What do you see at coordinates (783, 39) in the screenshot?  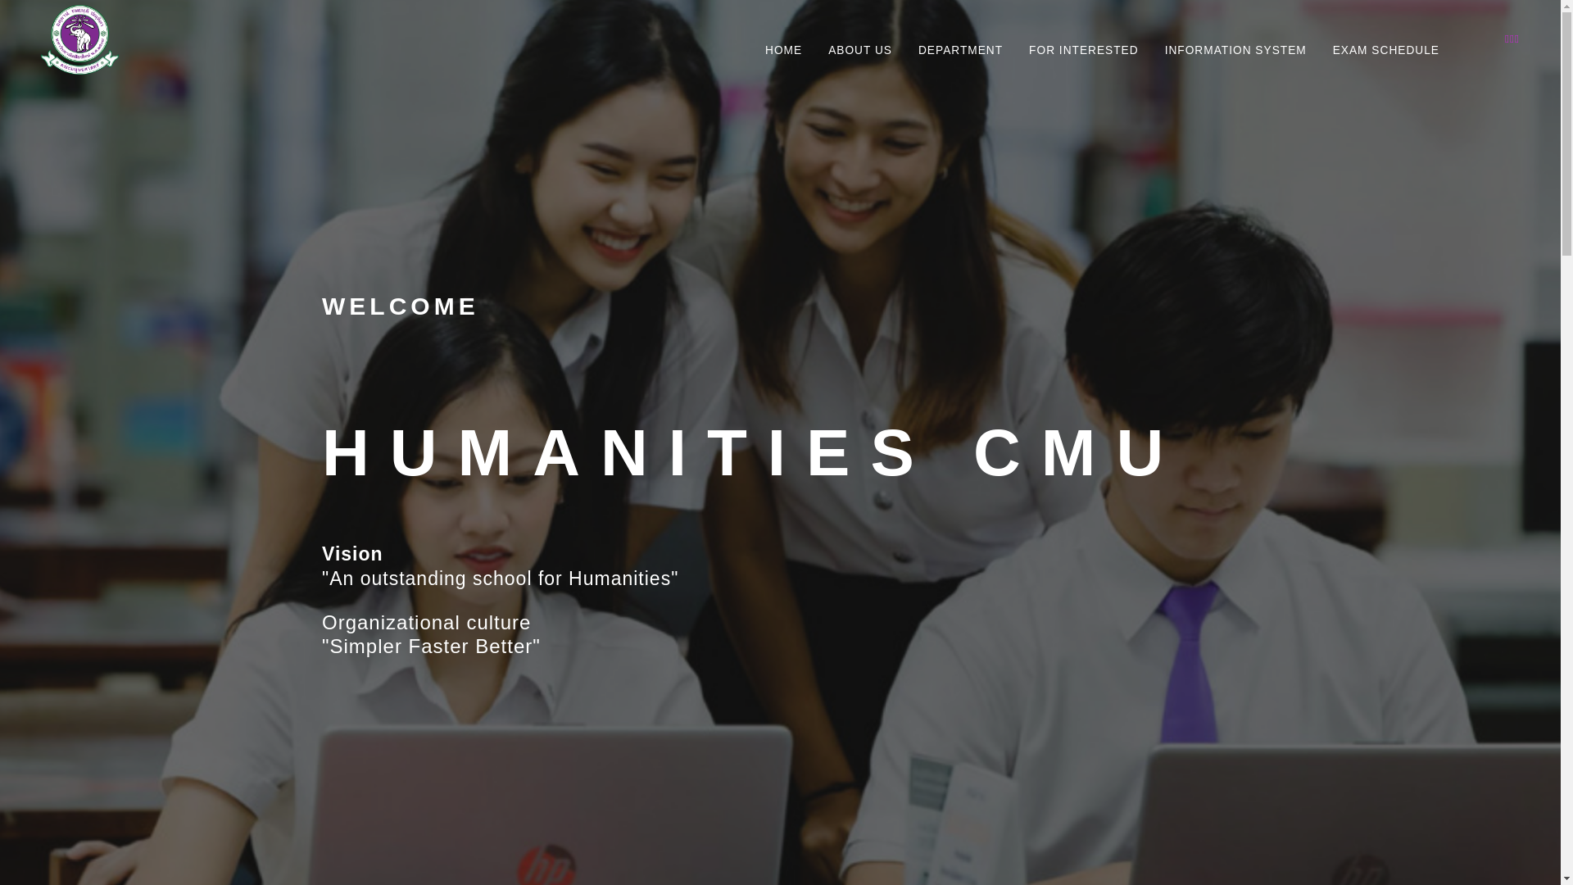 I see `HOME` at bounding box center [783, 39].